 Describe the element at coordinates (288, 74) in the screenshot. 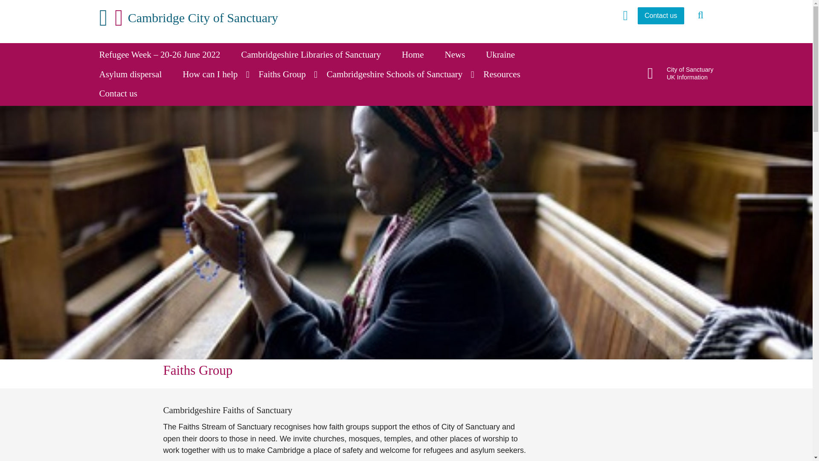

I see `Faiths Group` at that location.